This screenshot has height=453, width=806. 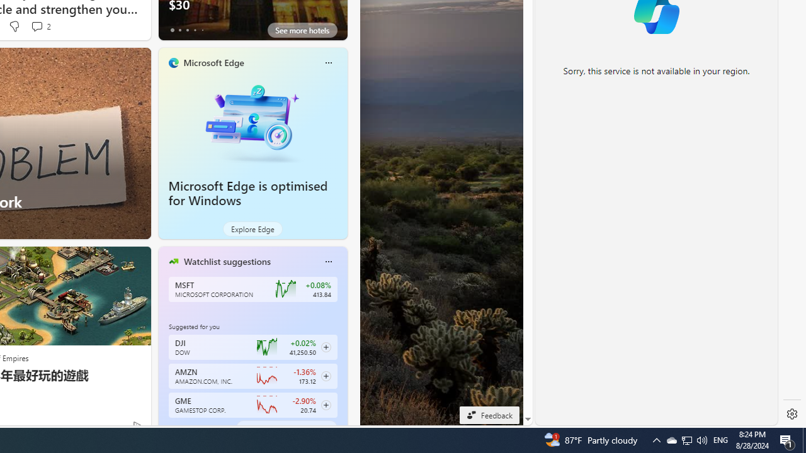 I want to click on Watchlist suggestions, so click(x=227, y=261).